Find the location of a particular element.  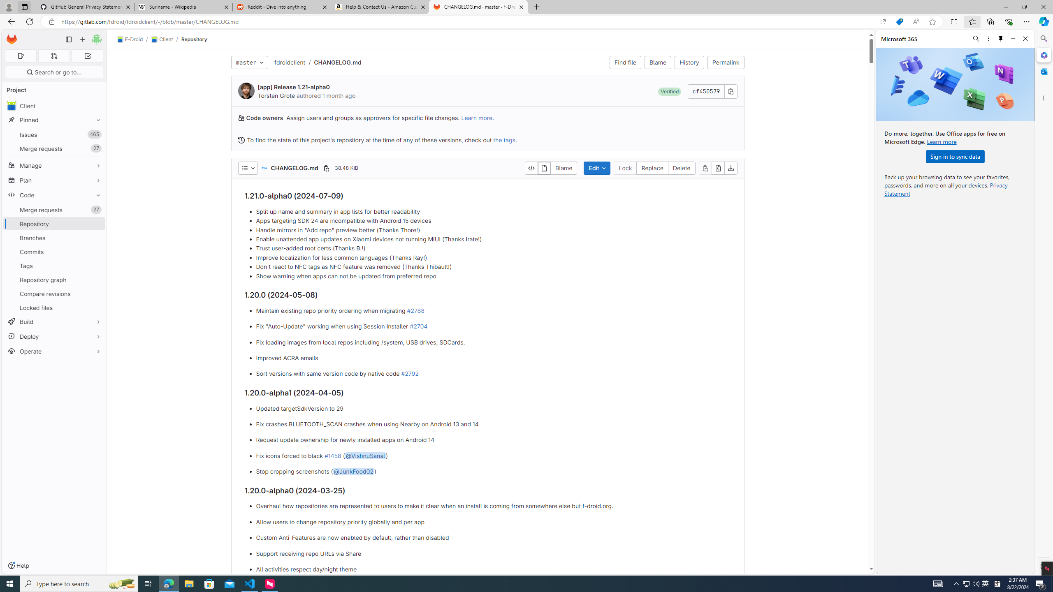

Pin Compare revisions is located at coordinates (96, 294).